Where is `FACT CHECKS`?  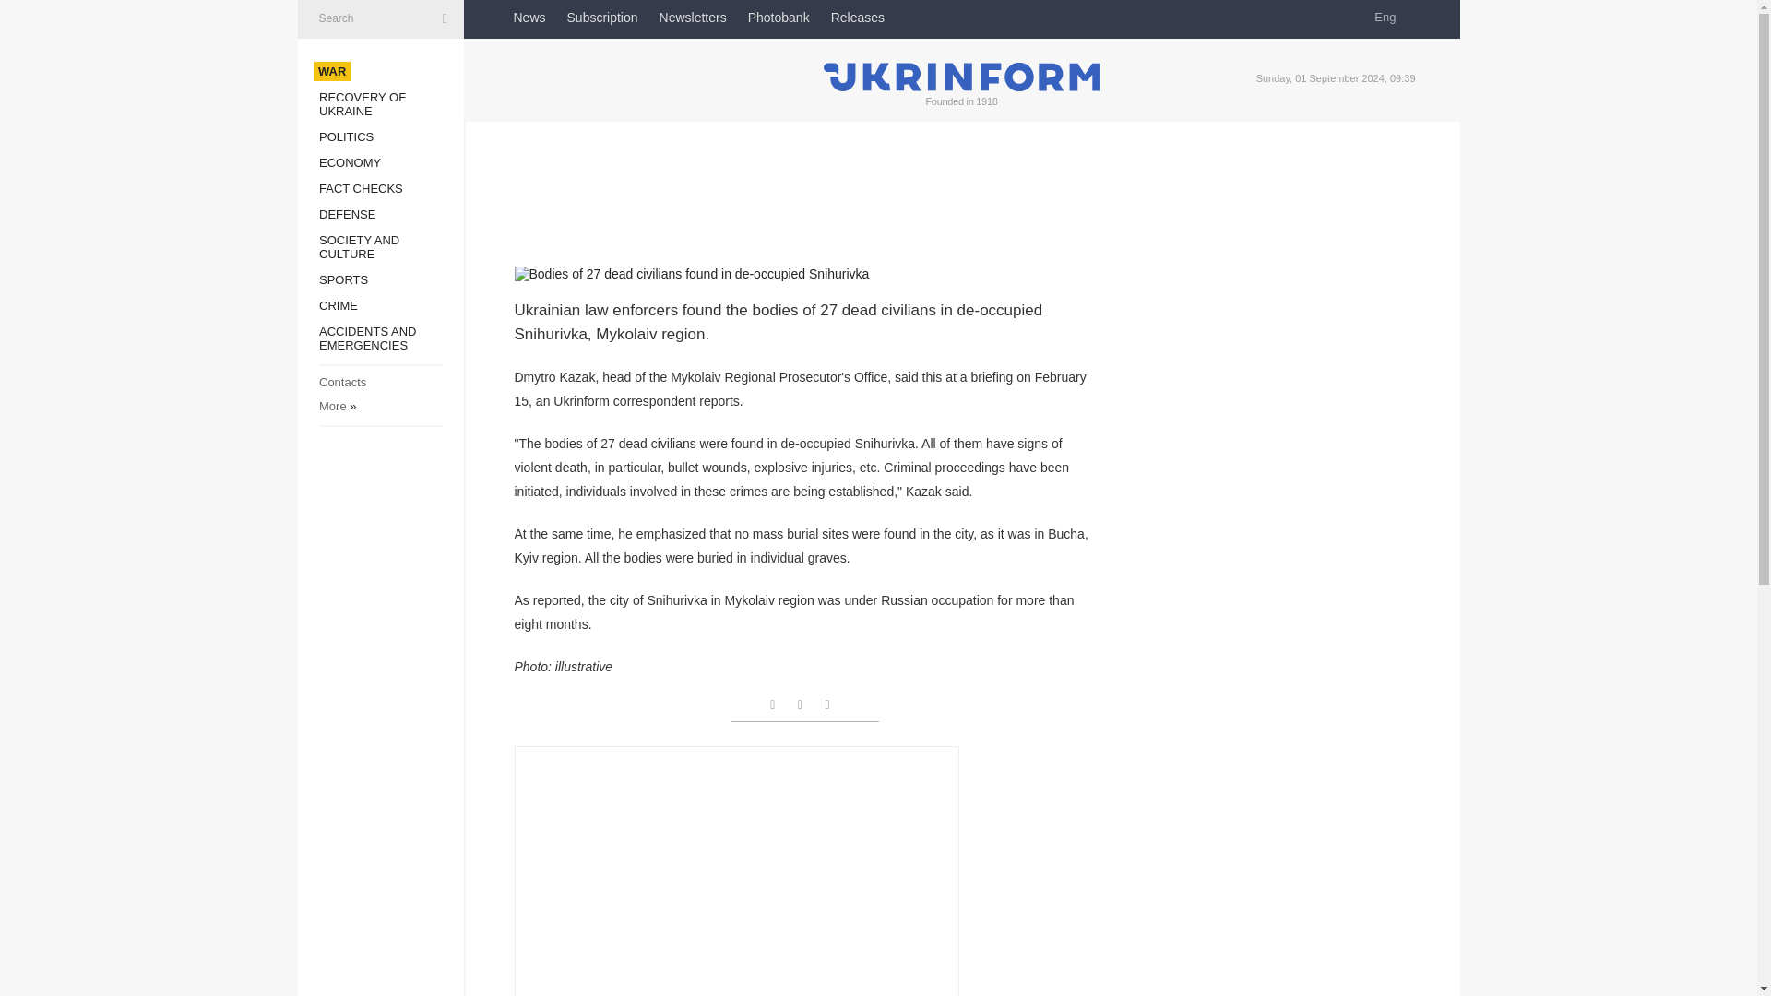 FACT CHECKS is located at coordinates (361, 188).